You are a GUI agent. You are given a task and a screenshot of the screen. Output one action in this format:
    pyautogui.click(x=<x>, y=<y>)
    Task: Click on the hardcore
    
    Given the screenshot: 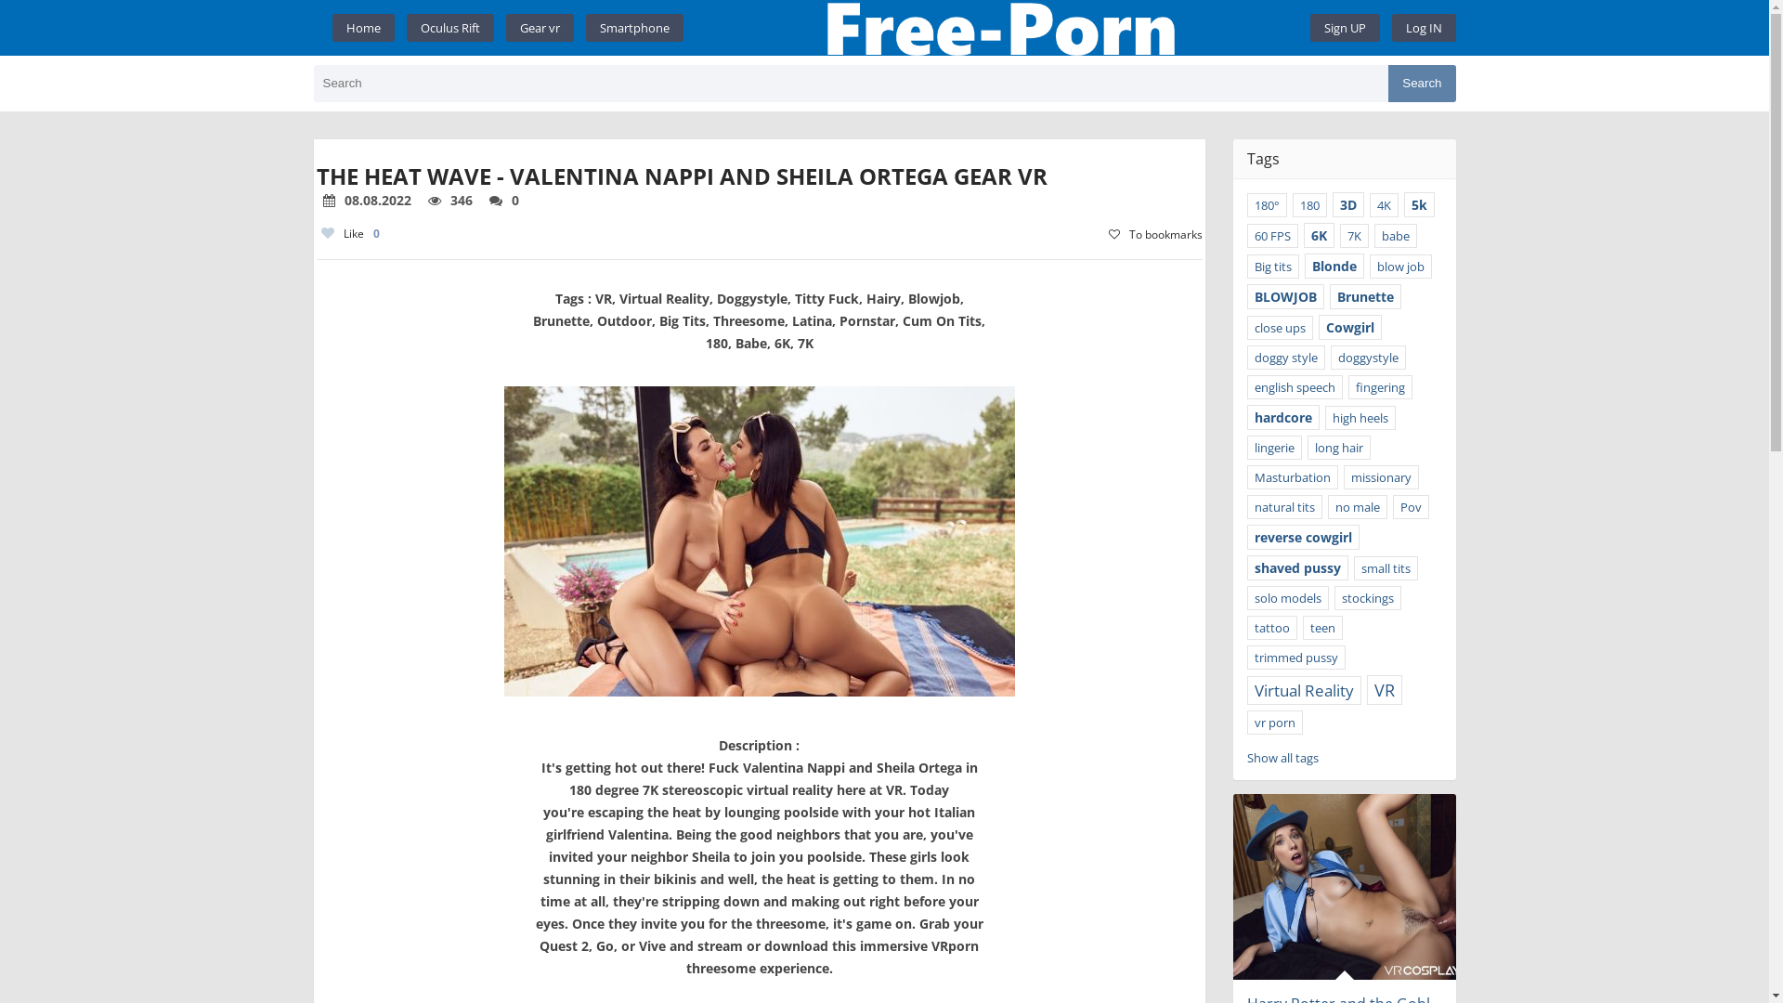 What is the action you would take?
    pyautogui.click(x=1282, y=418)
    